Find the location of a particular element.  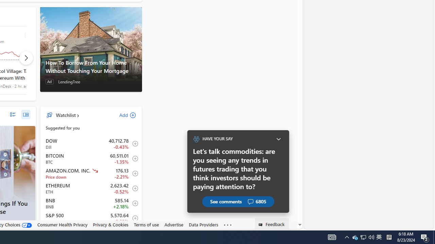

Ad is located at coordinates (50, 82).